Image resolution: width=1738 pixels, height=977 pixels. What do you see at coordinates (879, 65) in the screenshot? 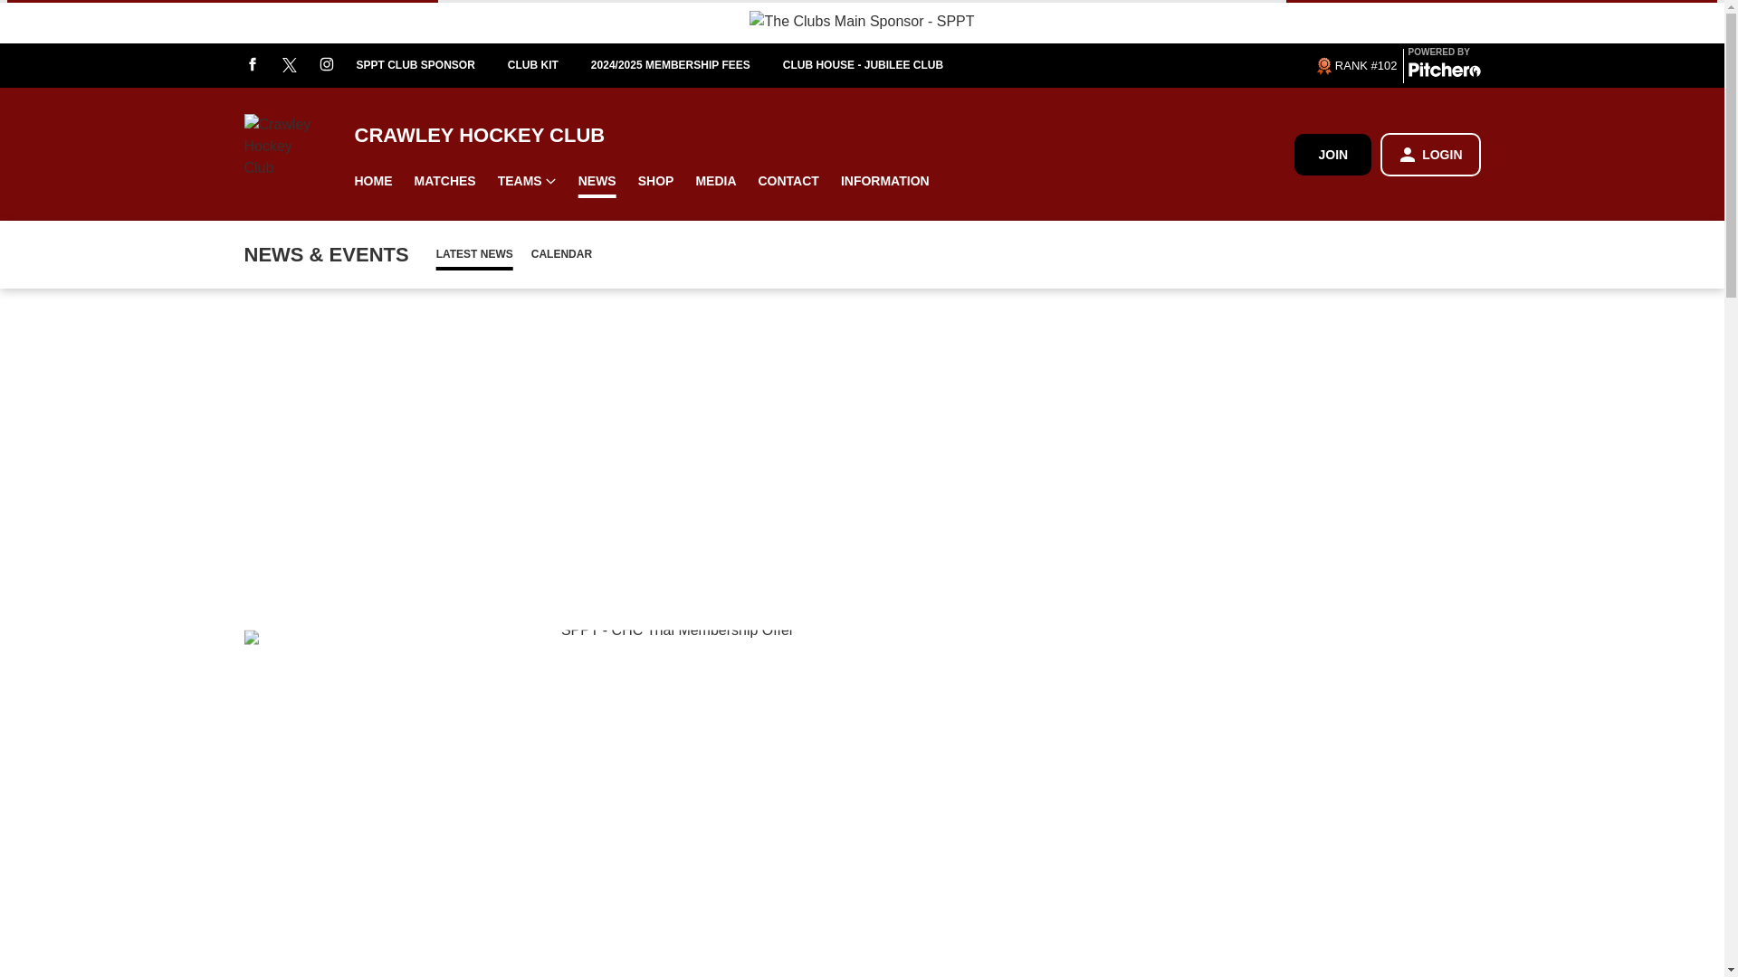
I see `CLUB HOUSE - JUBILEE CLUB` at bounding box center [879, 65].